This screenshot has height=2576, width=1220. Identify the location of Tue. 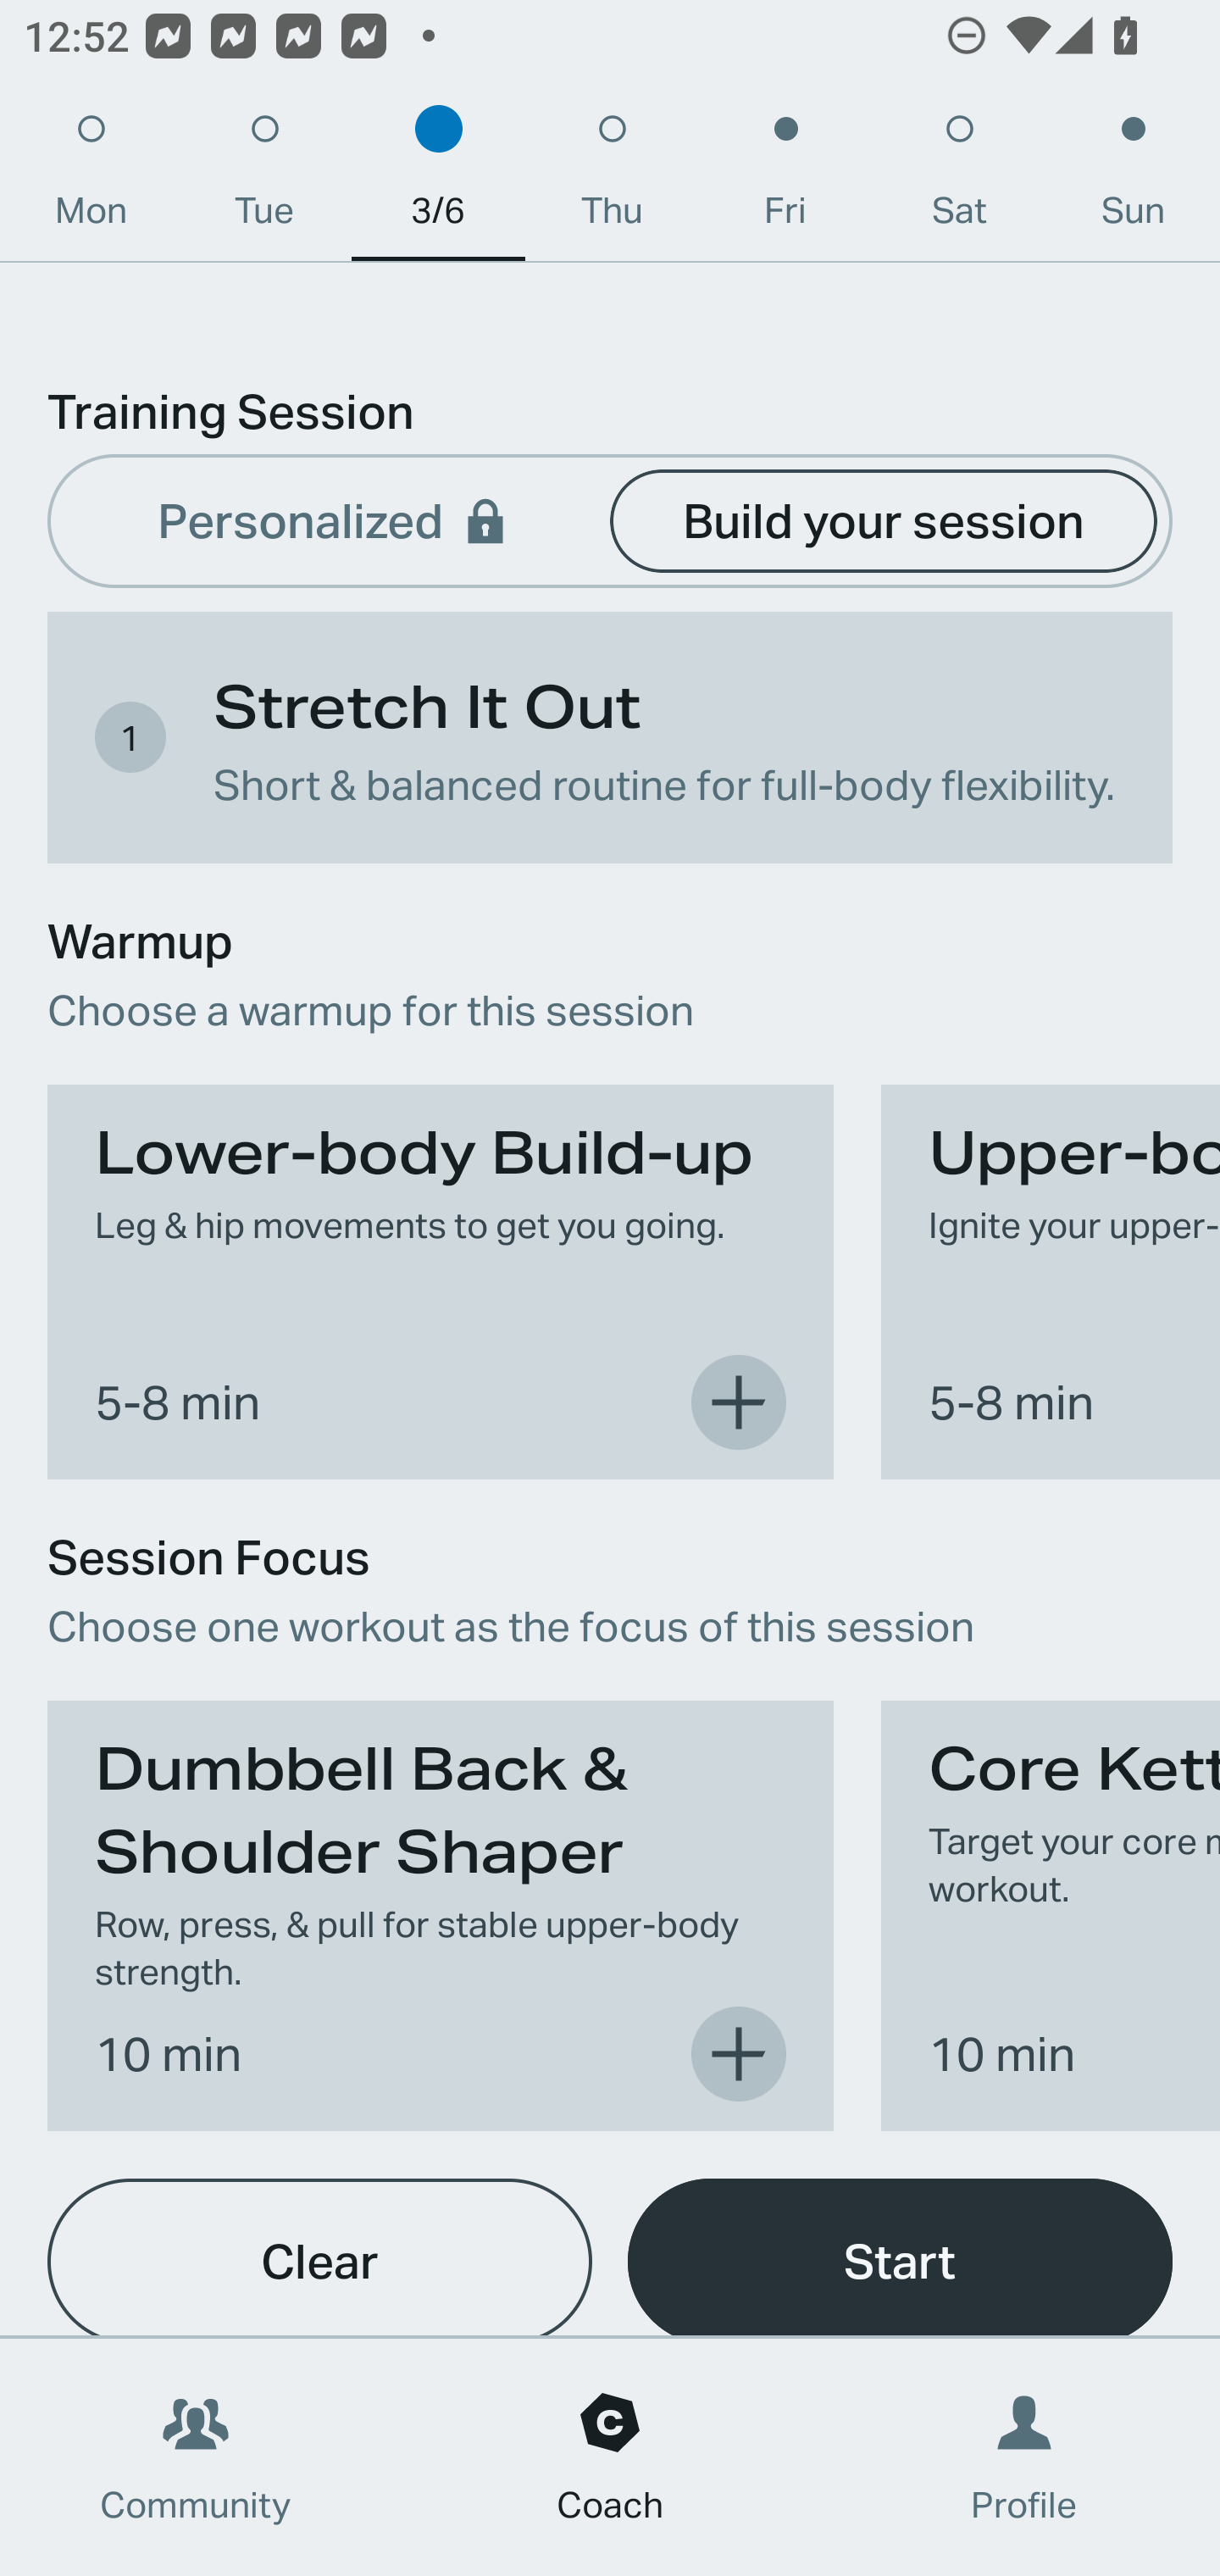
(264, 178).